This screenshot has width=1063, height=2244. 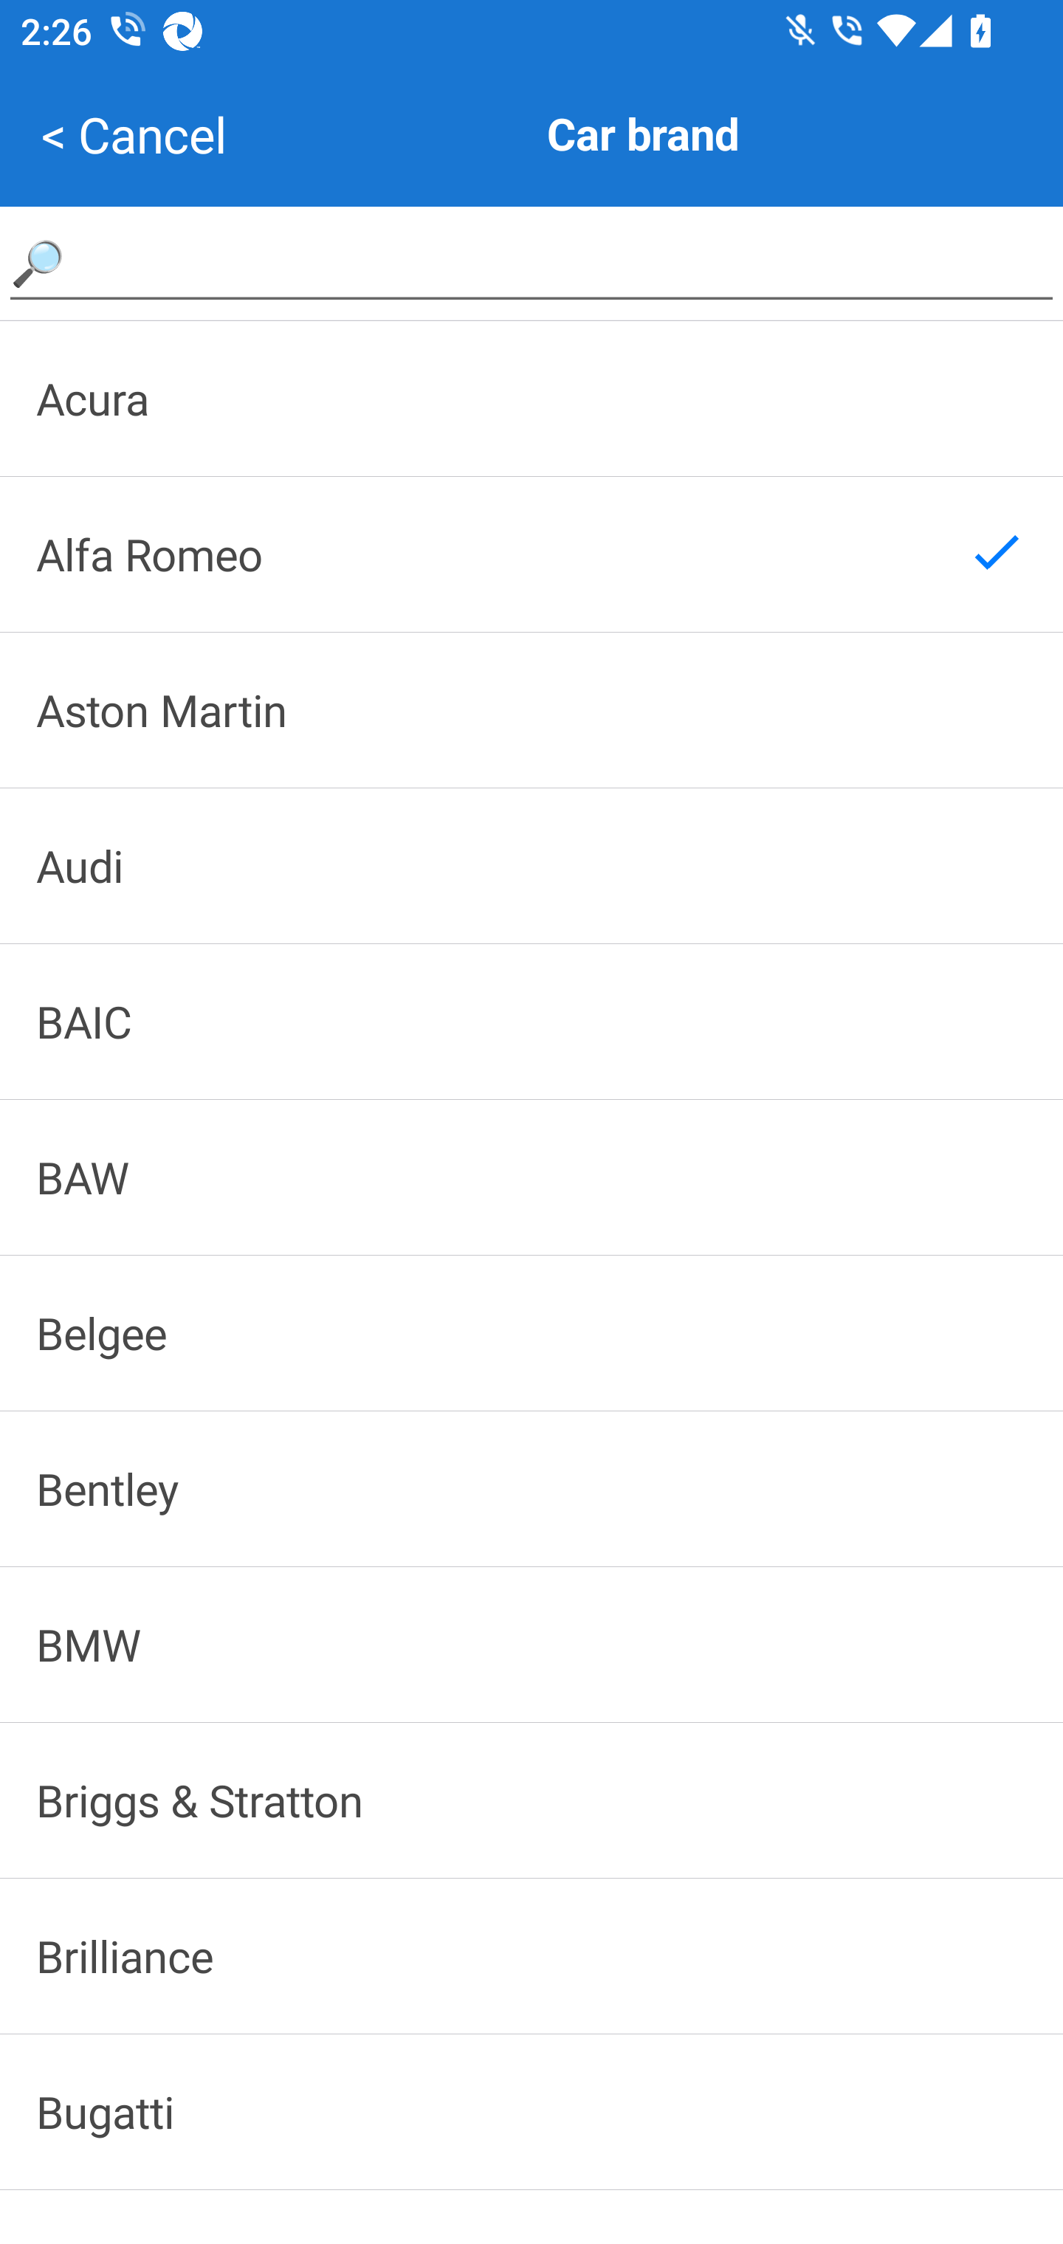 I want to click on 🔎, so click(x=531, y=262).